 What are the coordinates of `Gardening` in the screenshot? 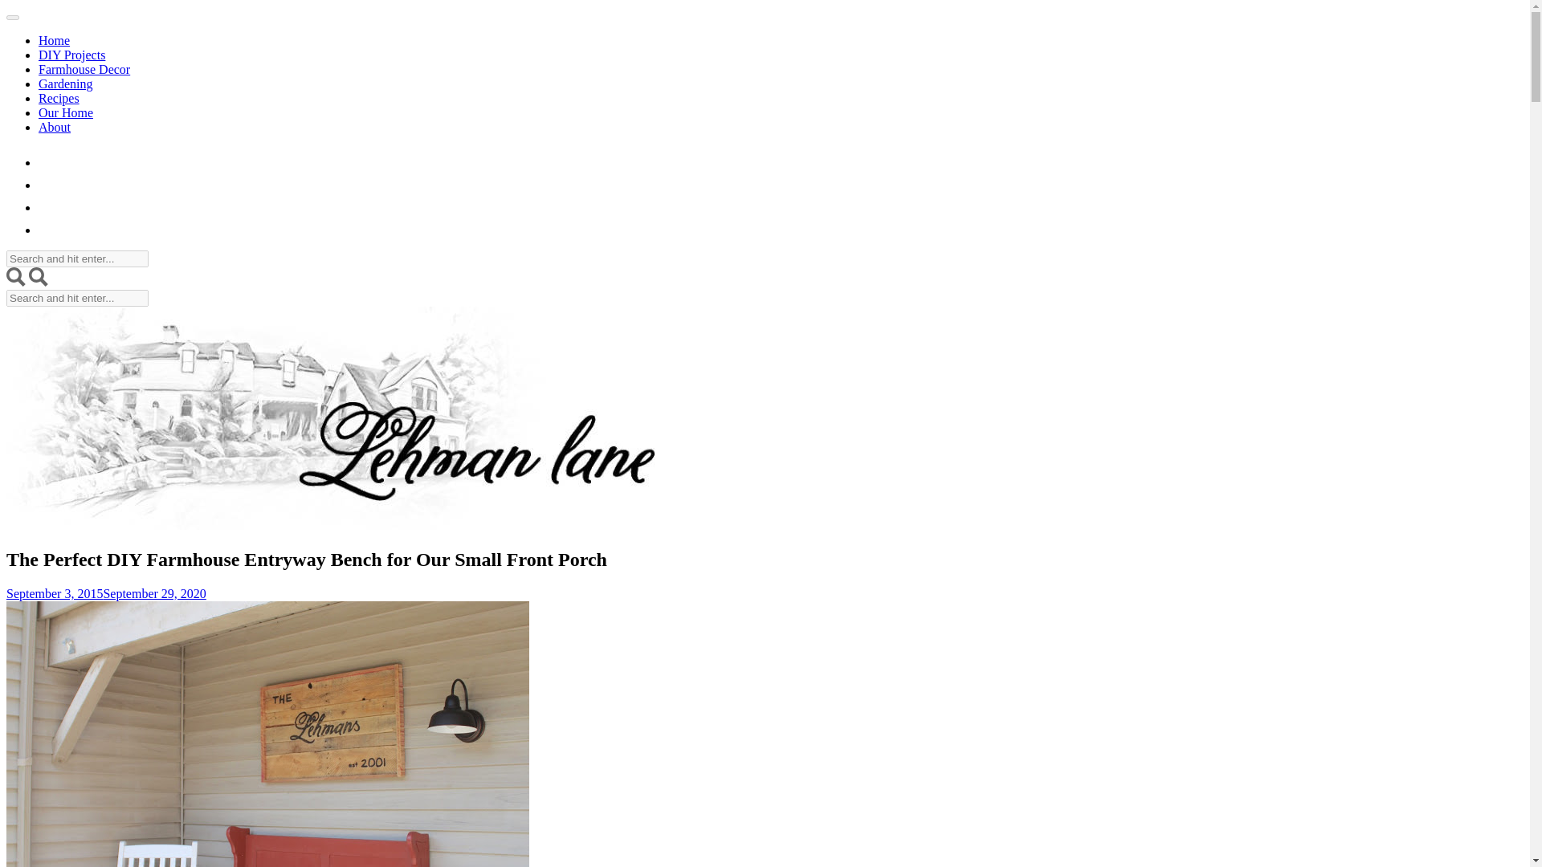 It's located at (66, 83).